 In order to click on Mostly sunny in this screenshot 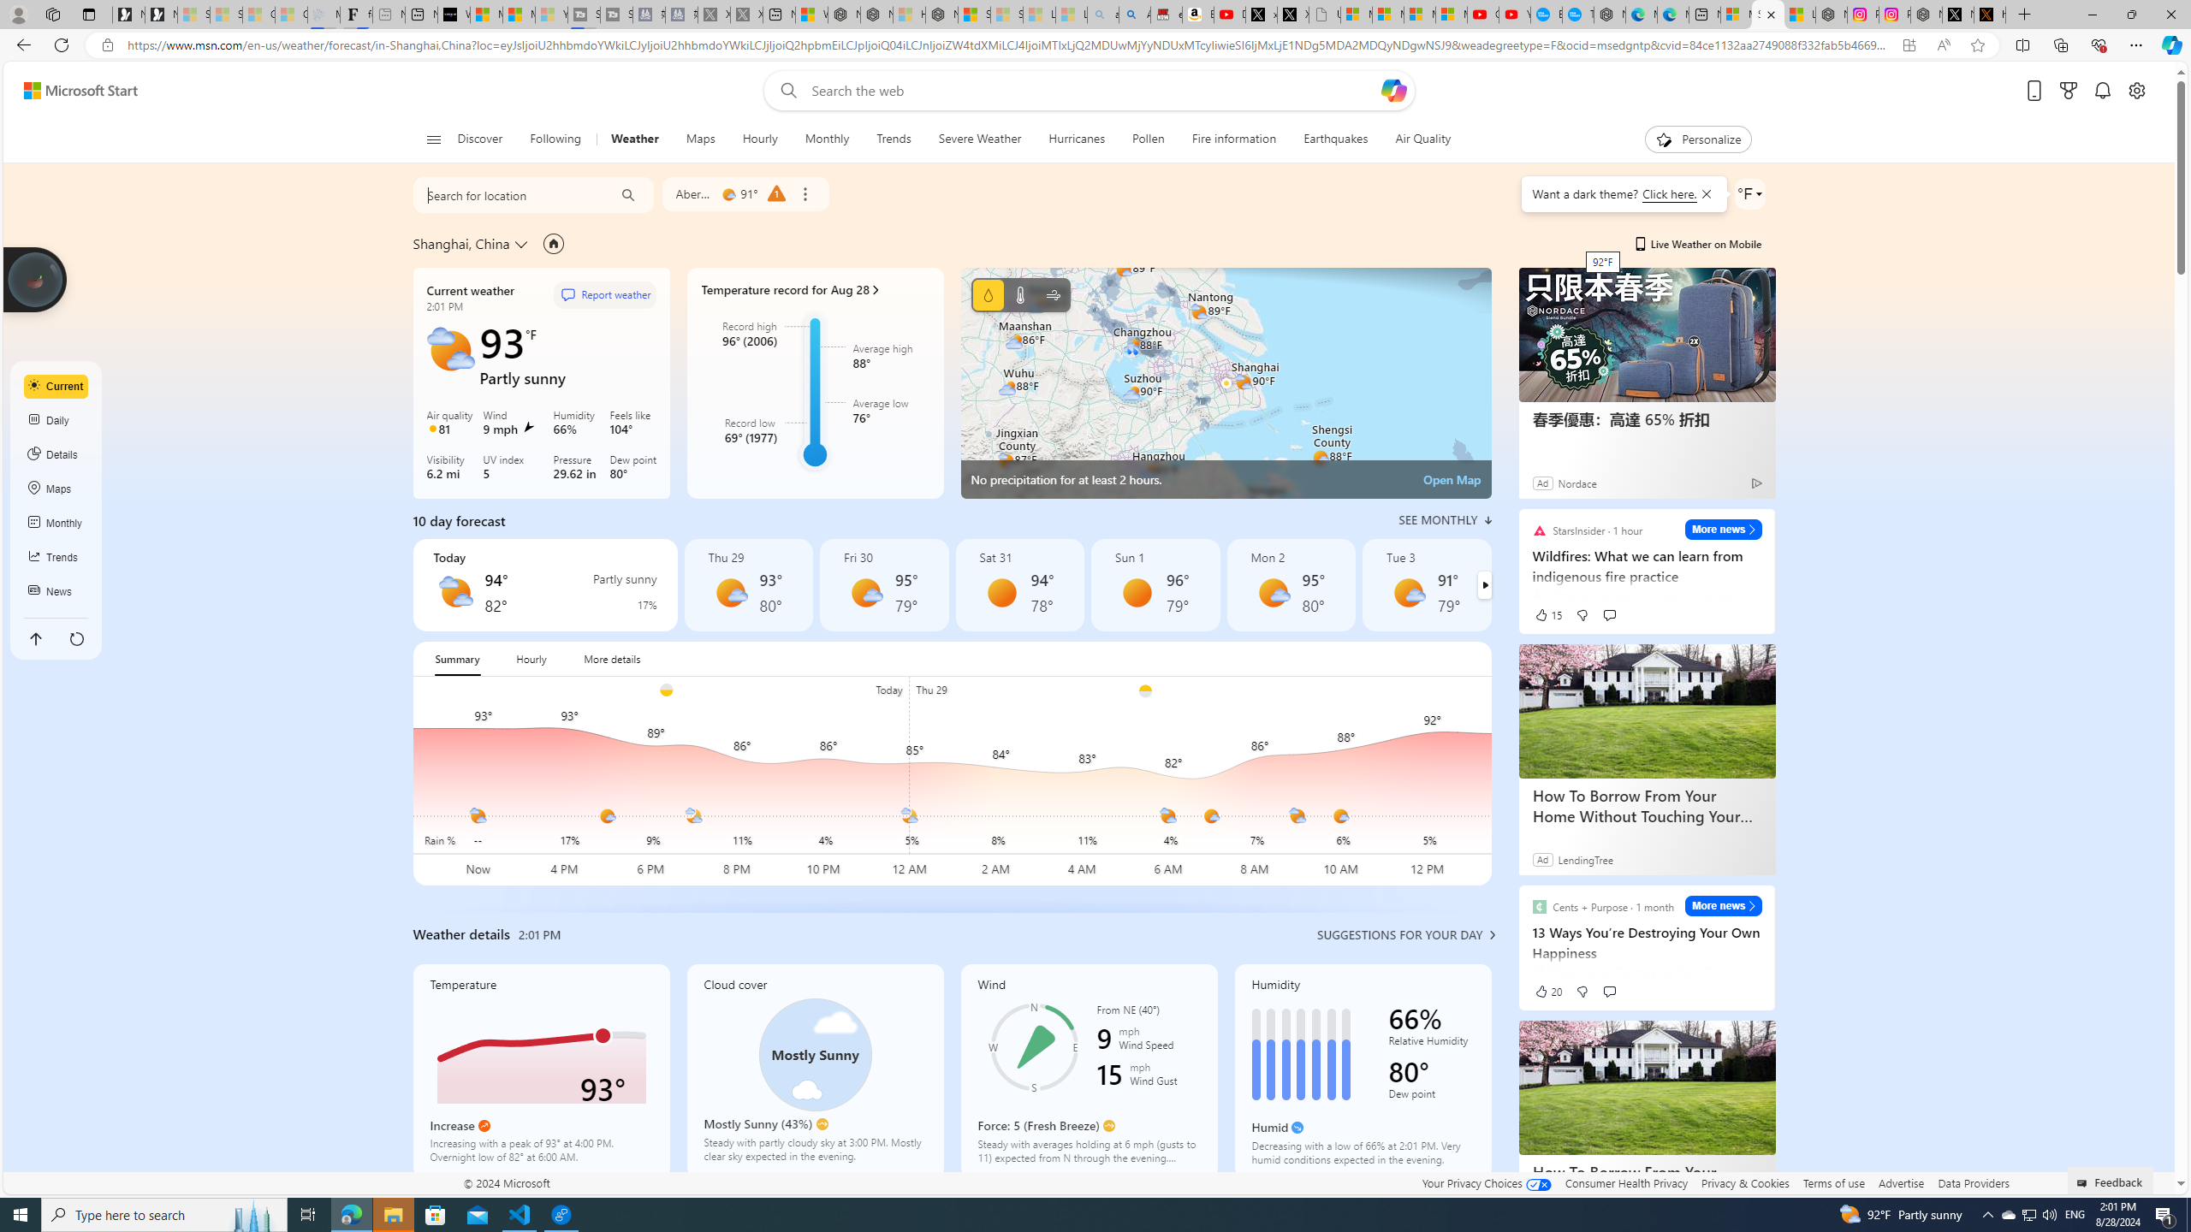, I will do `click(1409, 592)`.